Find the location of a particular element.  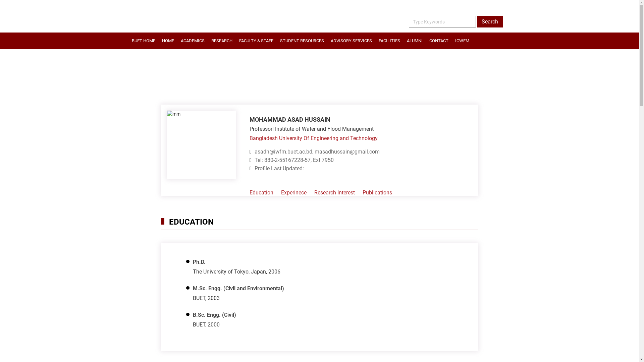

Education is located at coordinates (262, 192).